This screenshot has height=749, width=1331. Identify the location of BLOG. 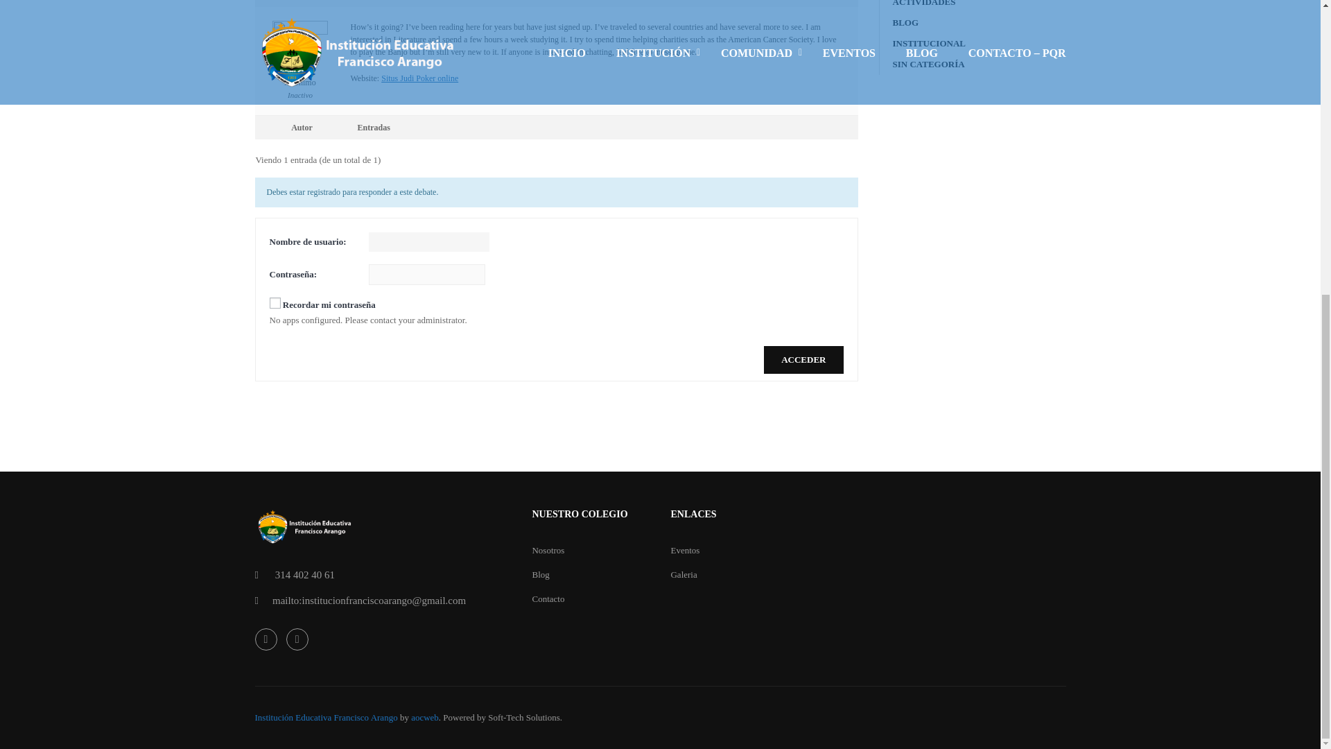
(906, 22).